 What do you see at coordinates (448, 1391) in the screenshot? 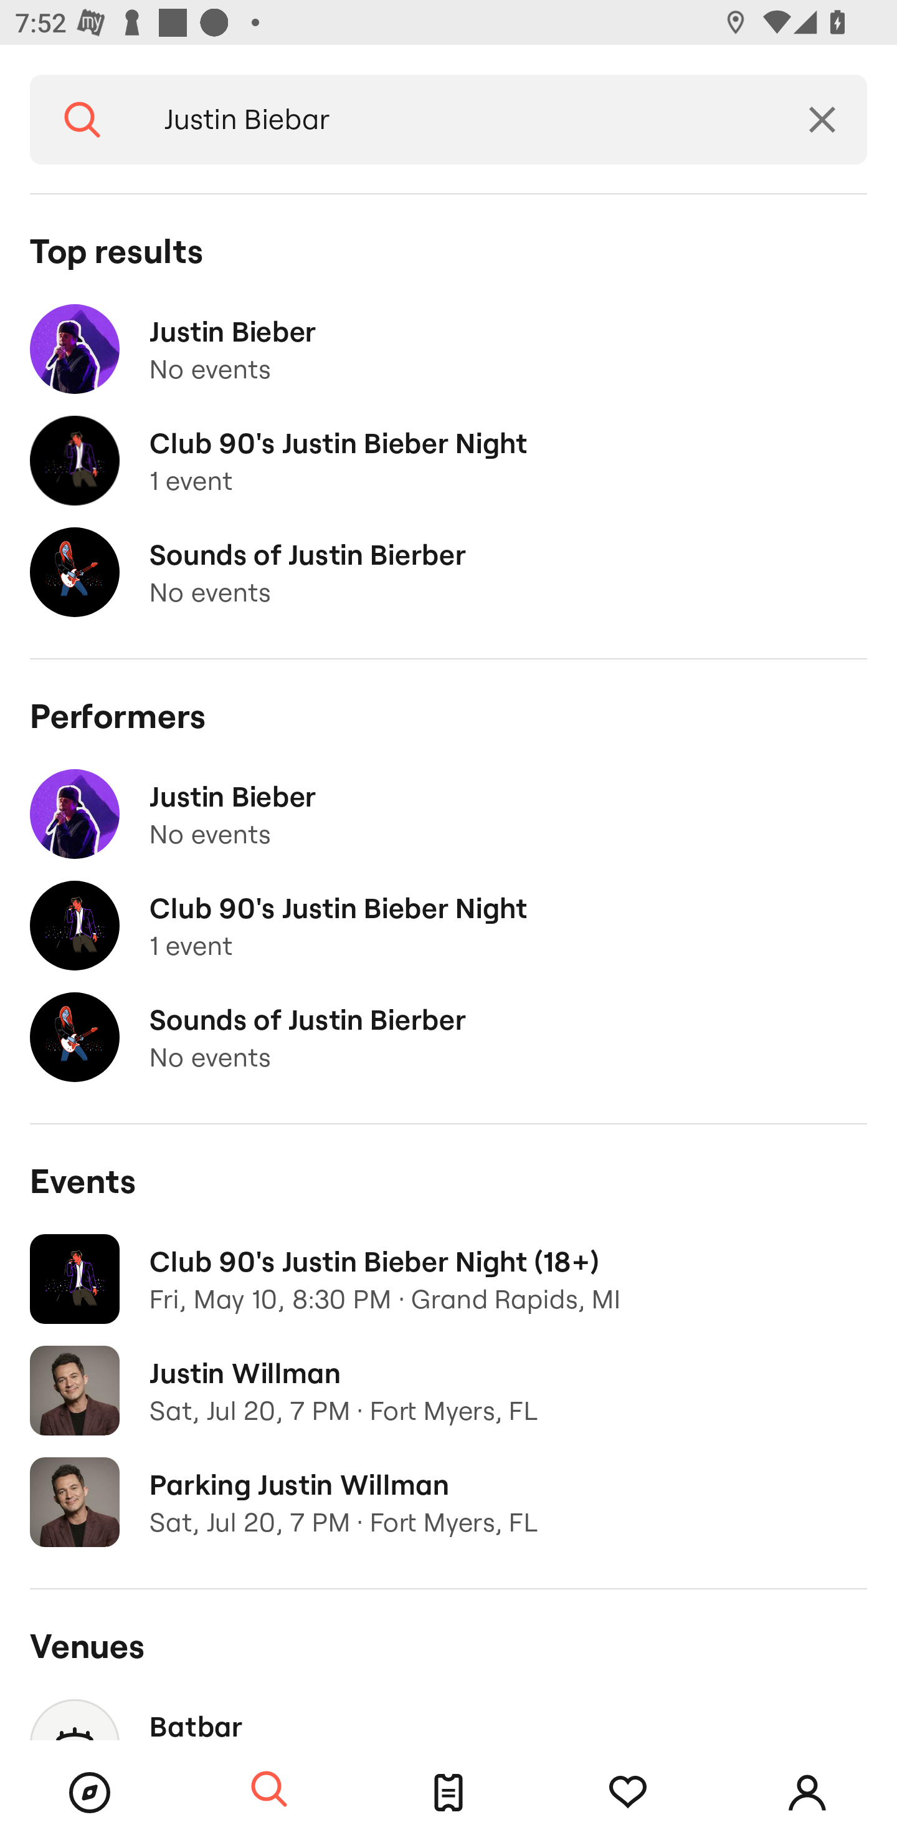
I see `Justin Willman Sat, Jul 20, 7 PM · Fort Myers, FL` at bounding box center [448, 1391].